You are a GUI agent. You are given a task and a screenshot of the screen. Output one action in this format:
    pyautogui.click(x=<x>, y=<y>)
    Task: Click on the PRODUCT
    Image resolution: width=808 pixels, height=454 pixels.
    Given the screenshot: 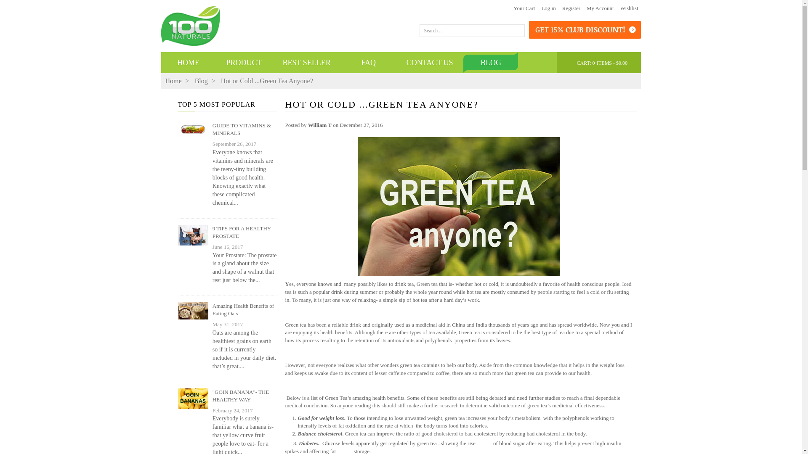 What is the action you would take?
    pyautogui.click(x=243, y=62)
    